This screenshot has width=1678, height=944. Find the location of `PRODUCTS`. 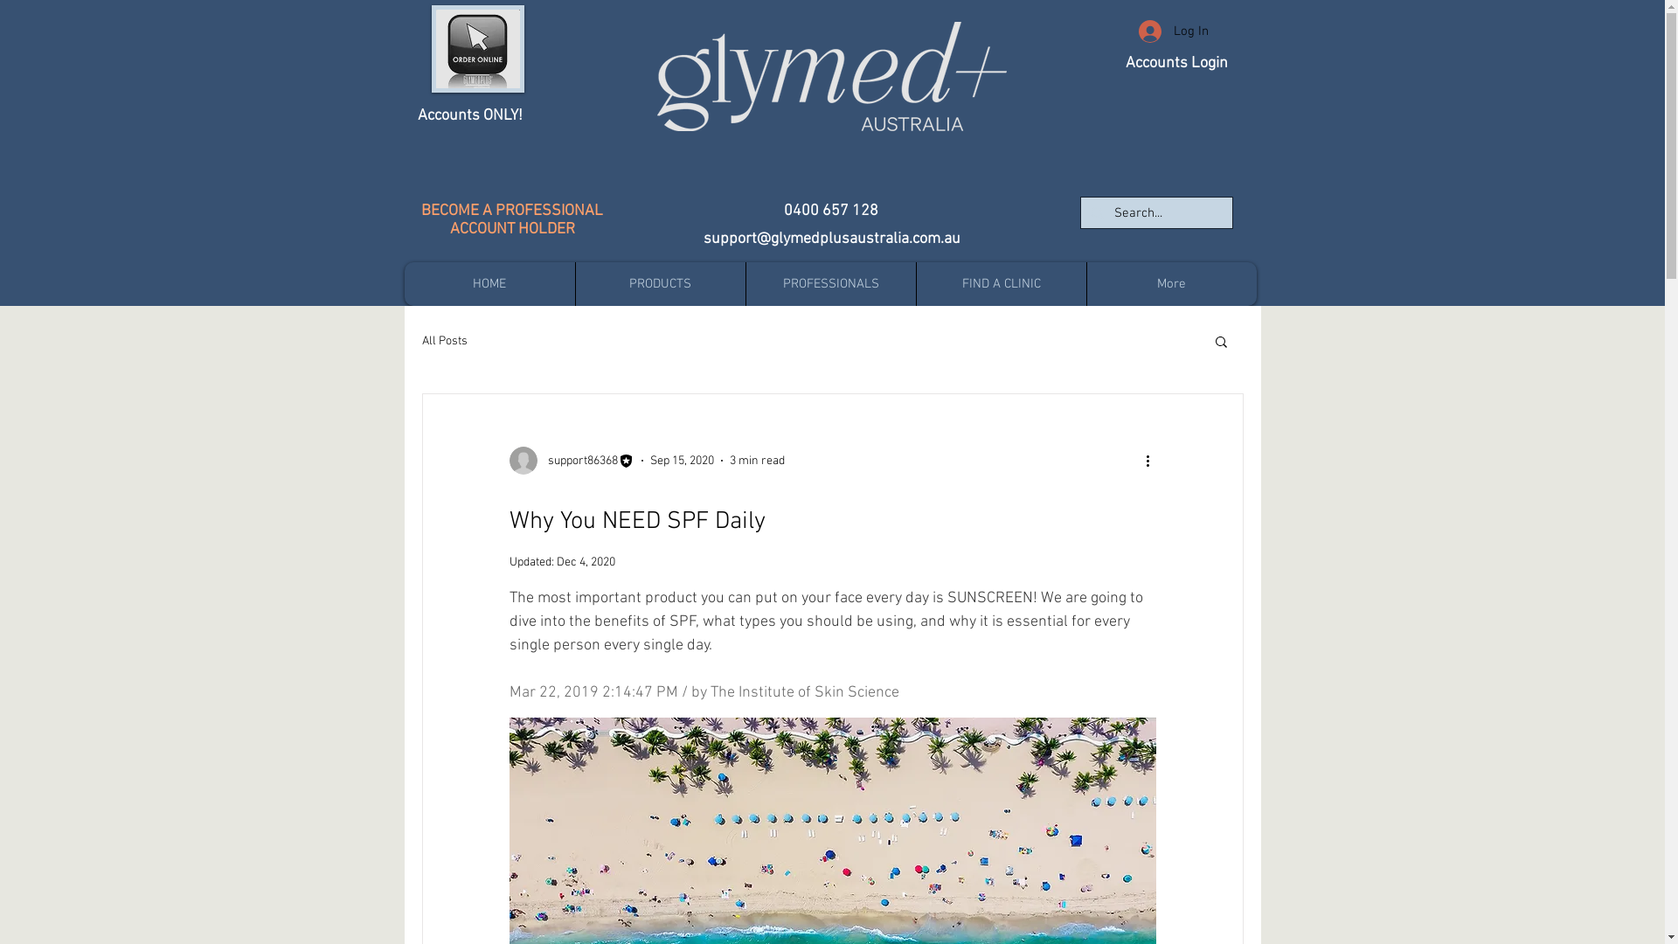

PRODUCTS is located at coordinates (661, 284).